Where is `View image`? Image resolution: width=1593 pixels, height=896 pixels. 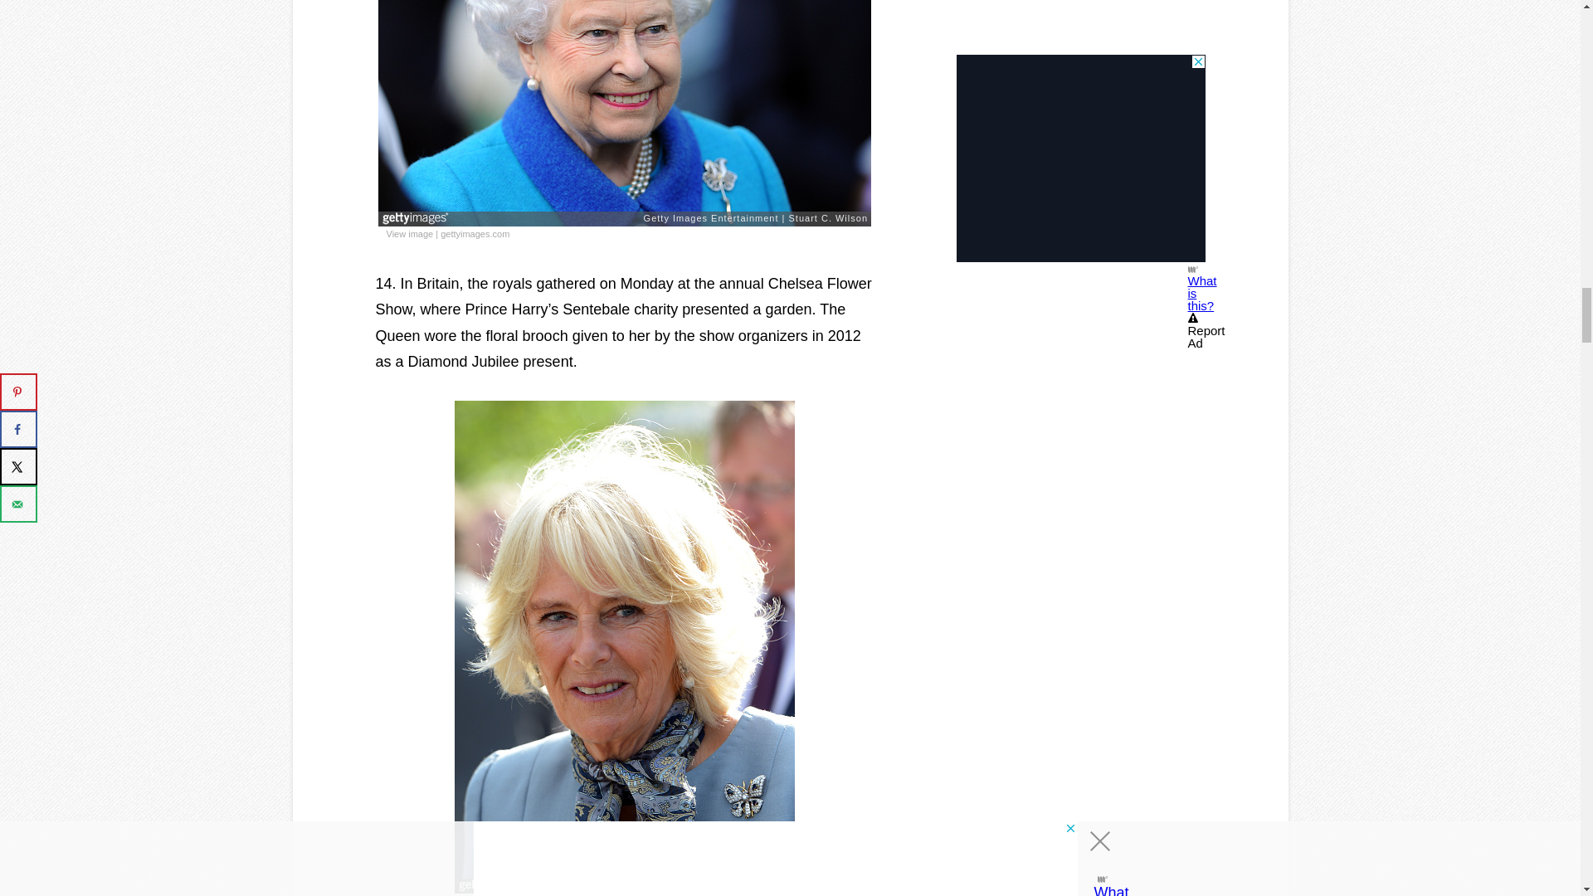 View image is located at coordinates (410, 234).